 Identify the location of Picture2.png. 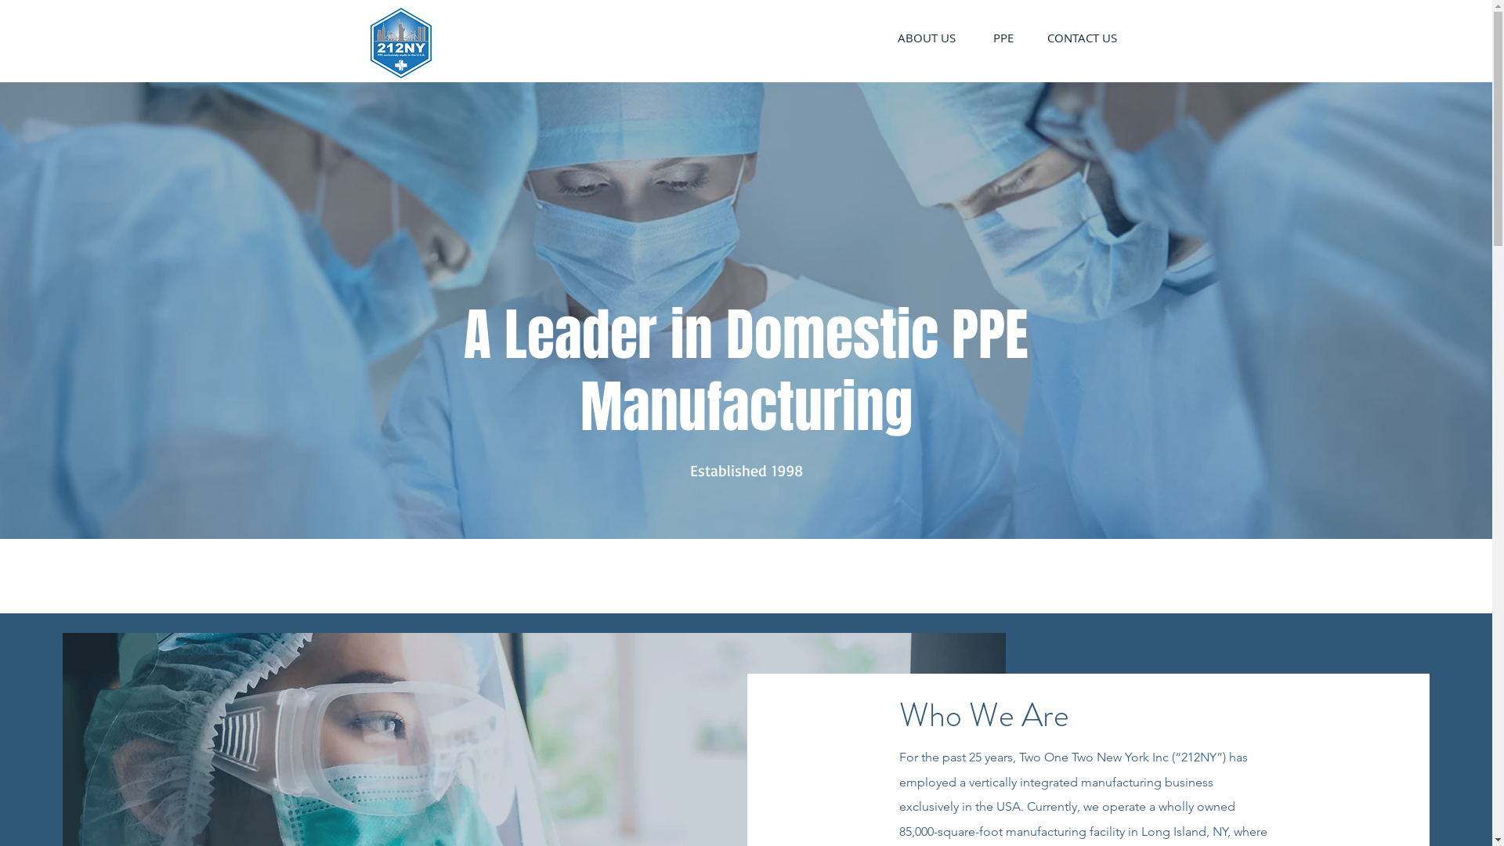
(400, 43).